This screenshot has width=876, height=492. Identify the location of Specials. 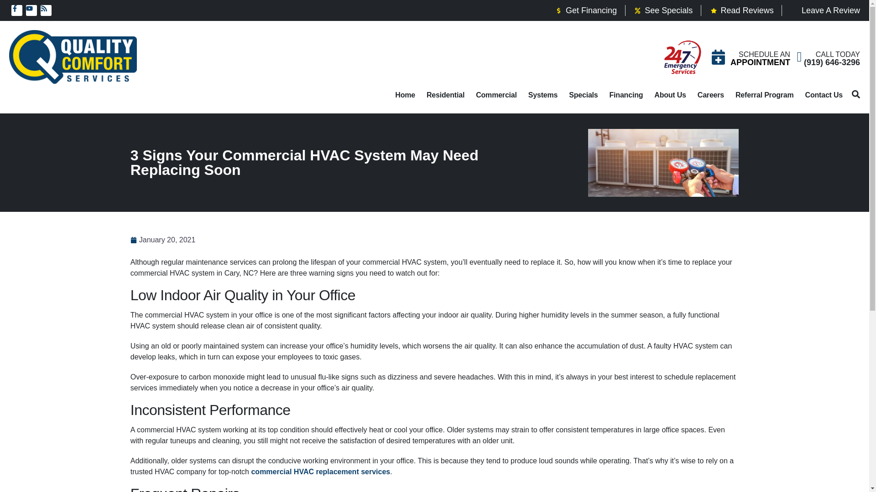
(583, 95).